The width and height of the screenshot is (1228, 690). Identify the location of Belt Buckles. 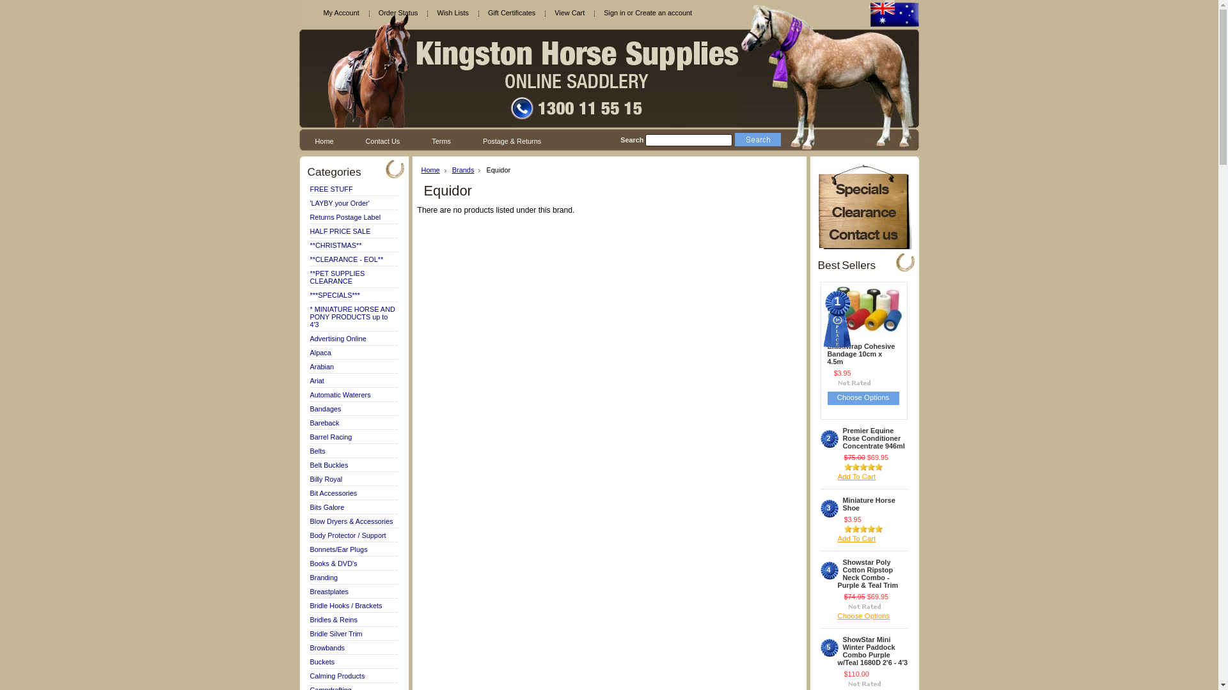
(329, 465).